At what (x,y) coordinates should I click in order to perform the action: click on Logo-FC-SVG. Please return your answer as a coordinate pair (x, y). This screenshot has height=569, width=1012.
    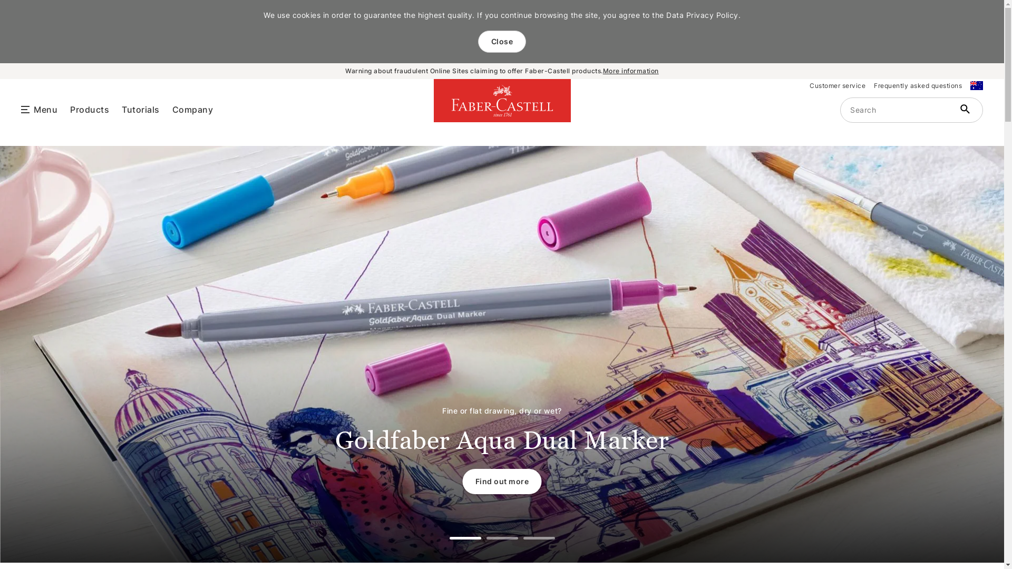
    Looking at the image, I should click on (502, 101).